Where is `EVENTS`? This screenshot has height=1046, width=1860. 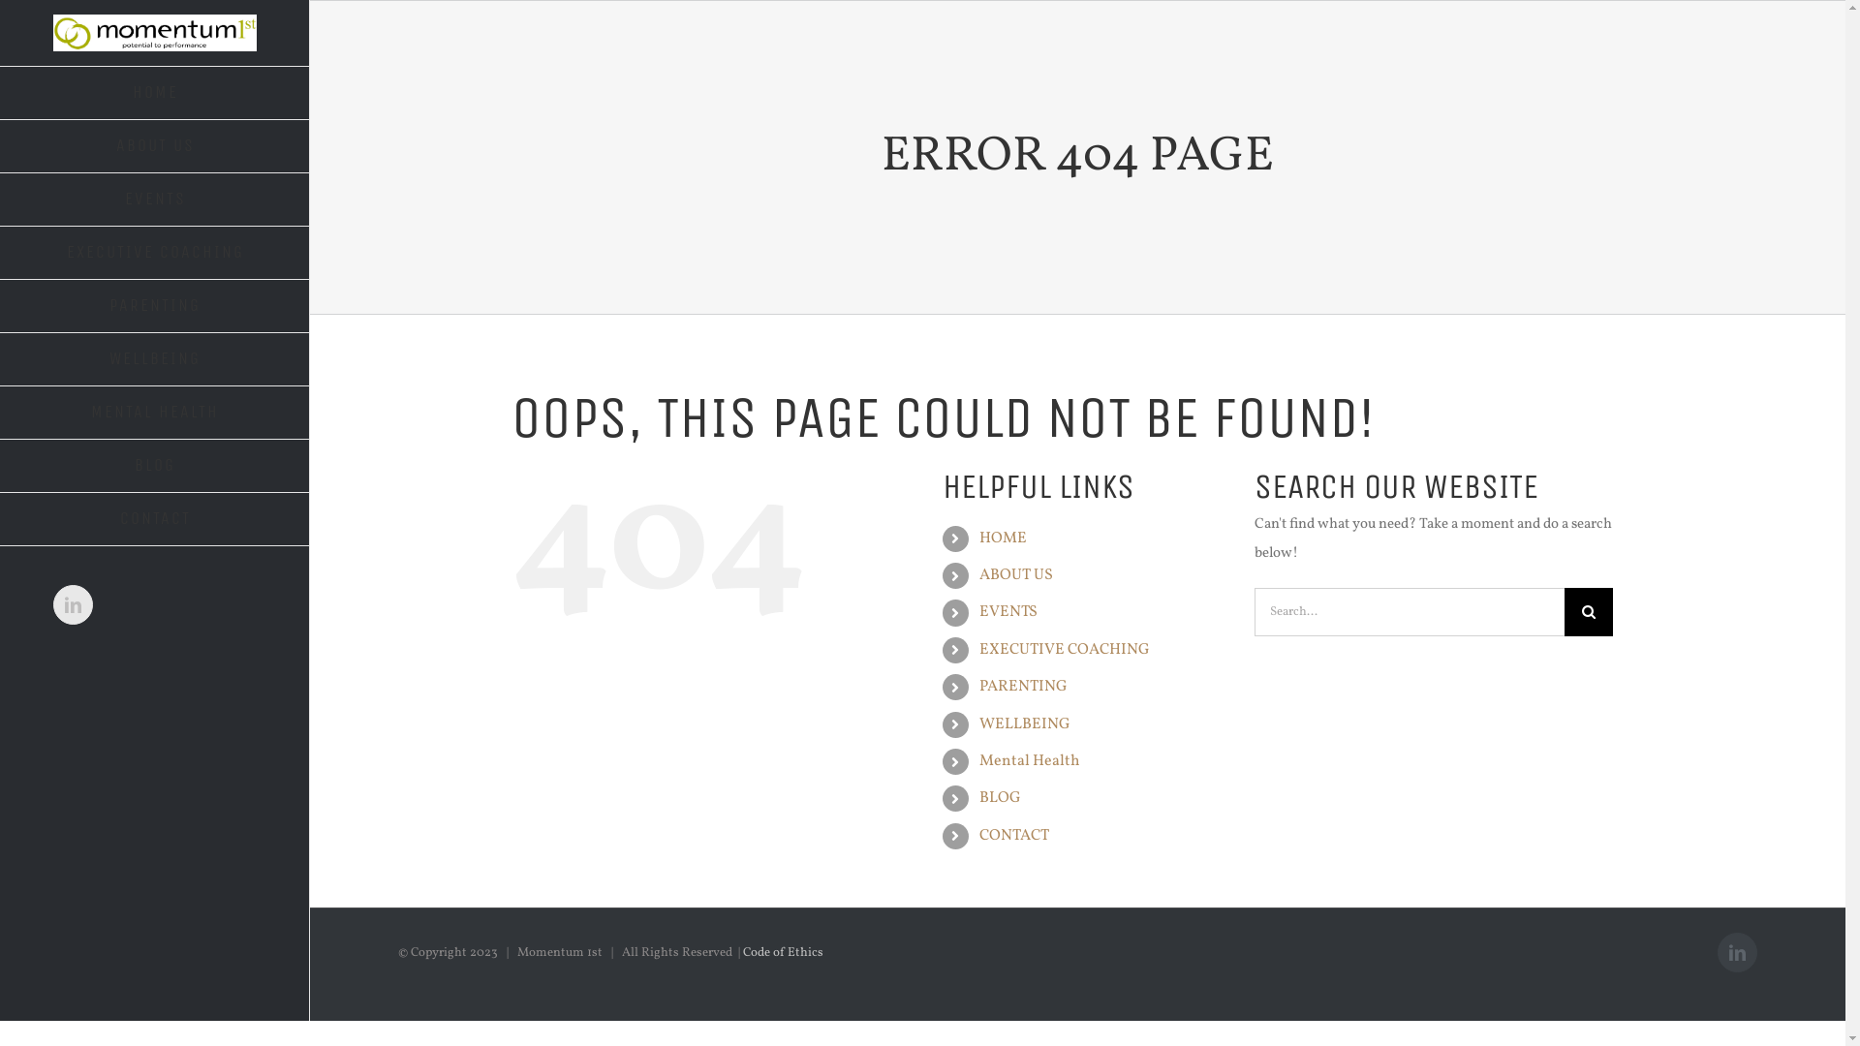 EVENTS is located at coordinates (155, 200).